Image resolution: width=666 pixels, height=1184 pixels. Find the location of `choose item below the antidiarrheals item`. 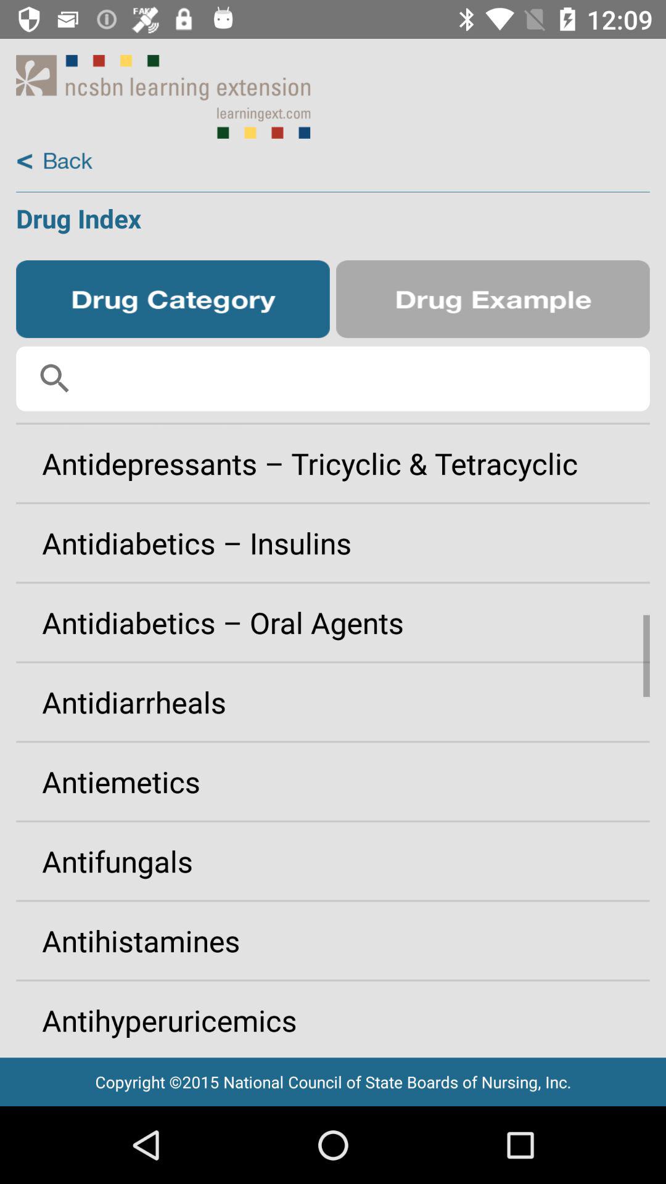

choose item below the antidiarrheals item is located at coordinates (333, 781).